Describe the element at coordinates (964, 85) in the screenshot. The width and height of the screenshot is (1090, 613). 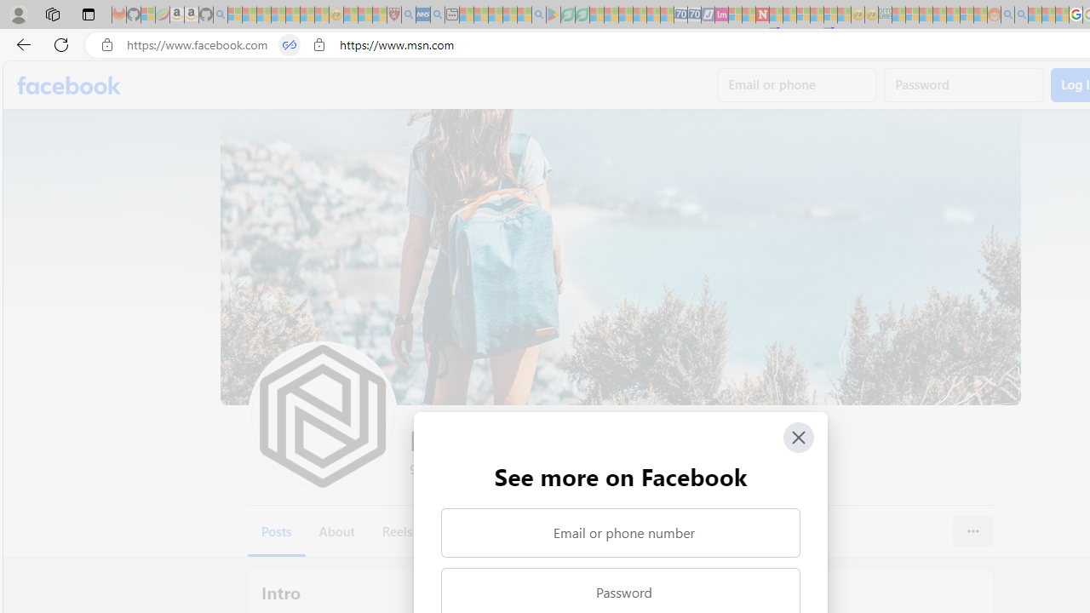
I see `Password` at that location.